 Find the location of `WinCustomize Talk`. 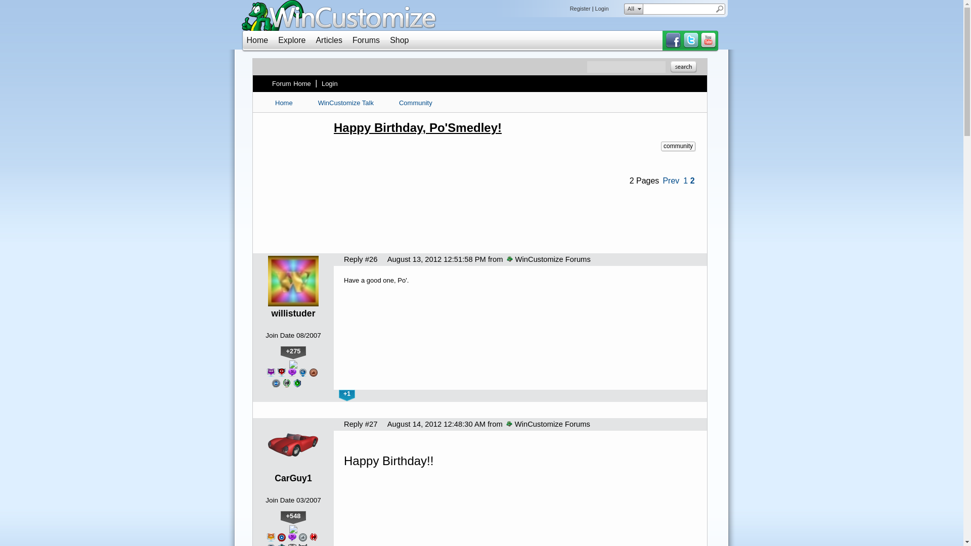

WinCustomize Talk is located at coordinates (346, 103).